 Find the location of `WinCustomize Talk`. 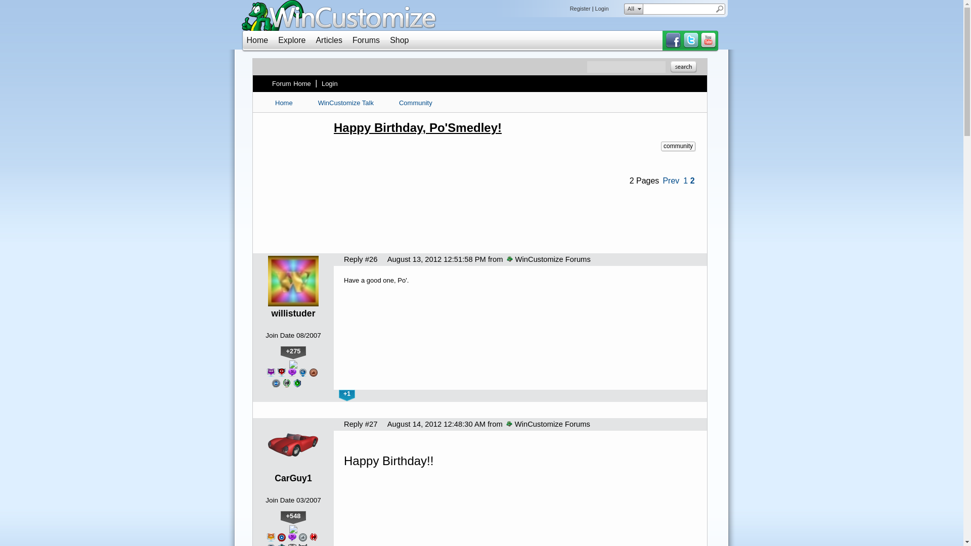

WinCustomize Talk is located at coordinates (346, 103).